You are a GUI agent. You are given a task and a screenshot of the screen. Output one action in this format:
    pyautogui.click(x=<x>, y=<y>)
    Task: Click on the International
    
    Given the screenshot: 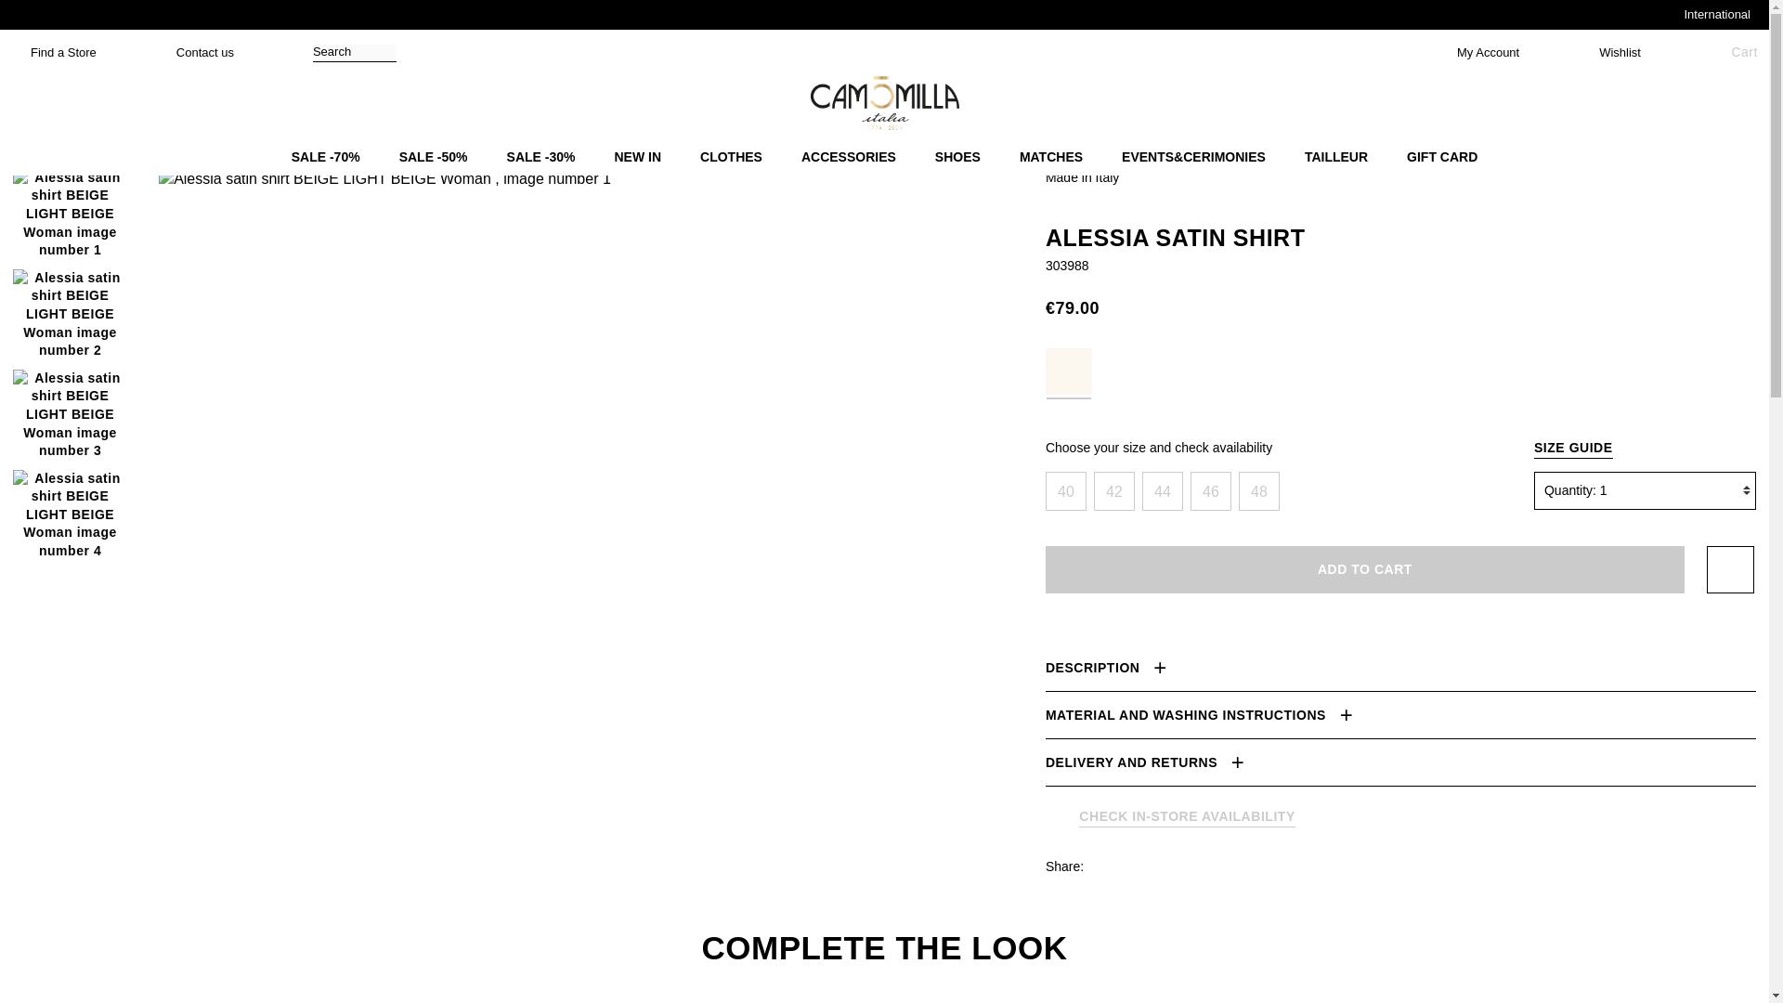 What is the action you would take?
    pyautogui.click(x=1712, y=14)
    